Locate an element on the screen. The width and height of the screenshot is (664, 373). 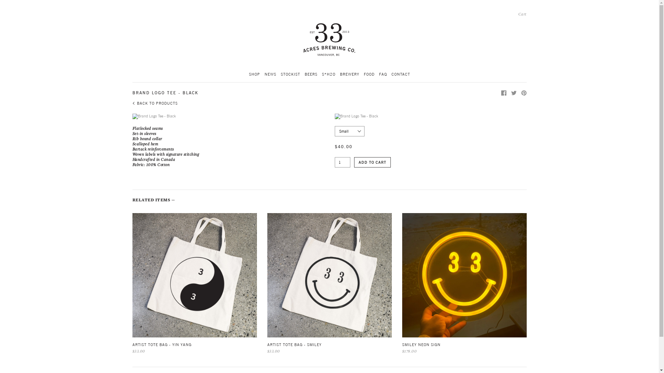
STOCKIST is located at coordinates (290, 75).